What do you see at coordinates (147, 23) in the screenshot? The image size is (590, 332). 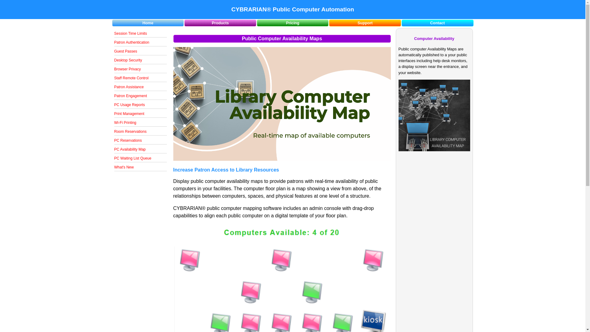 I see `Home Page` at bounding box center [147, 23].